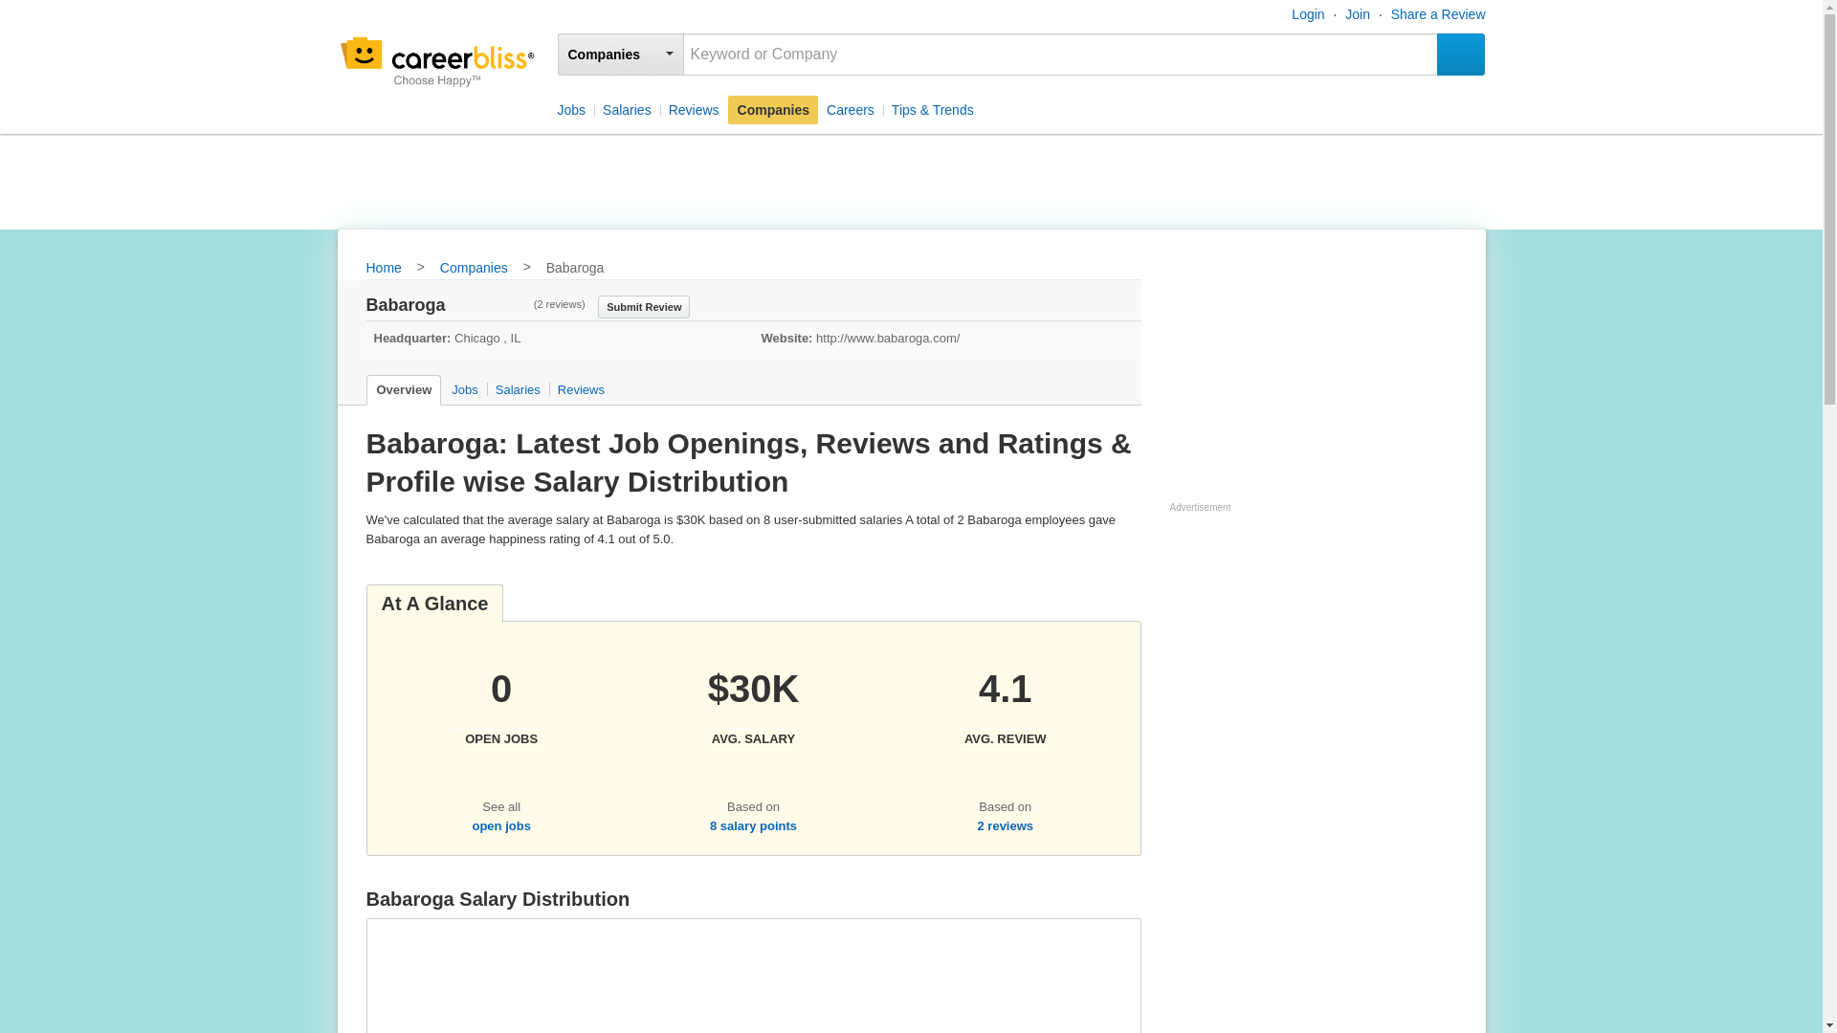  Describe the element at coordinates (1005, 736) in the screenshot. I see `View all reviews at Babaroga` at that location.